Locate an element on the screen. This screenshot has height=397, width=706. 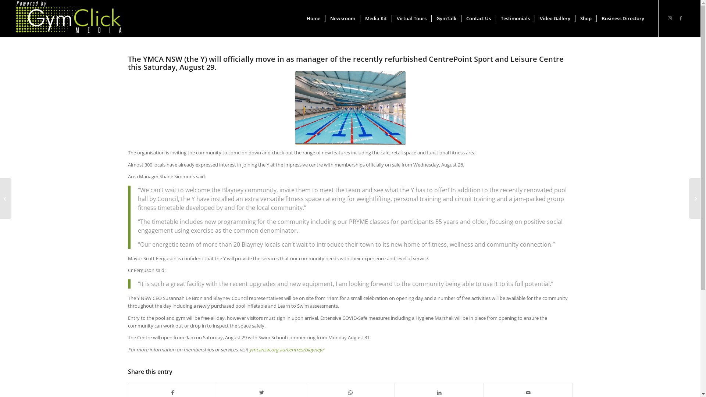
Newsroom is located at coordinates (343, 18).